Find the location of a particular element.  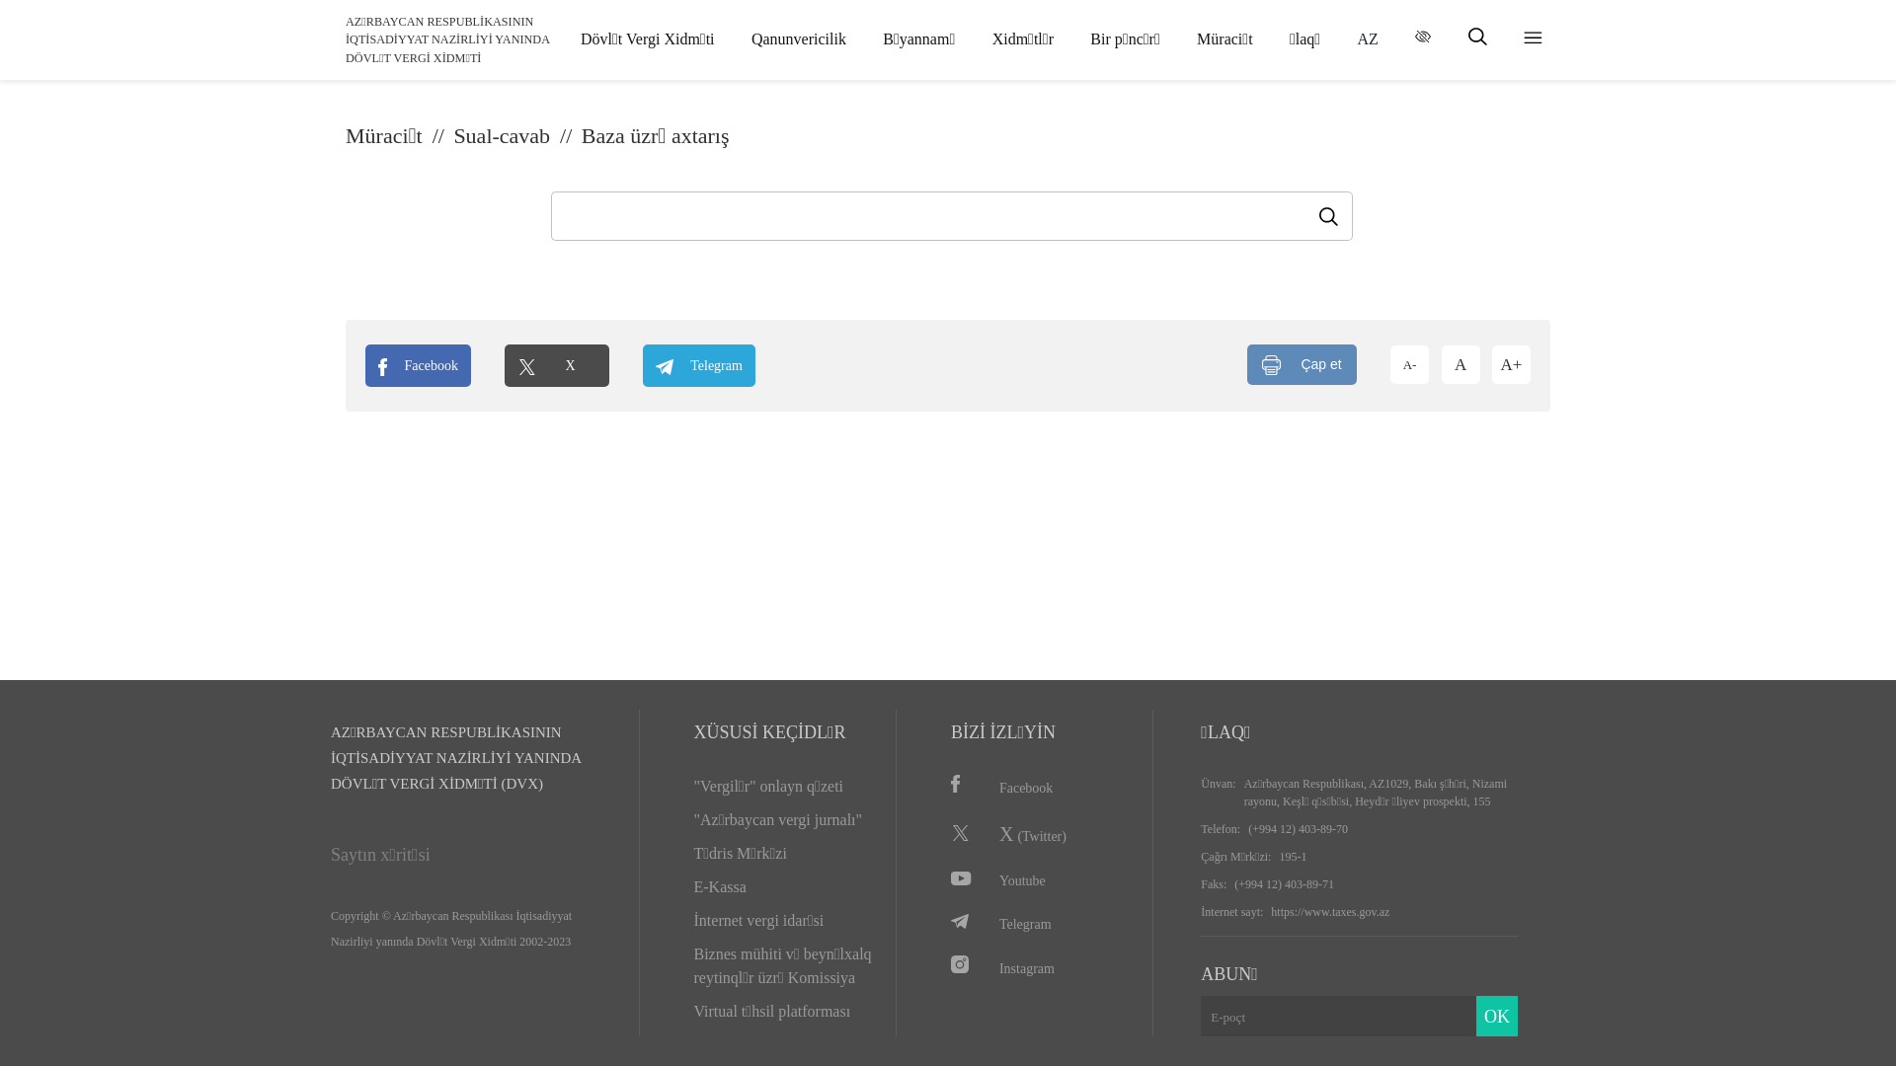

A- is located at coordinates (1410, 365).